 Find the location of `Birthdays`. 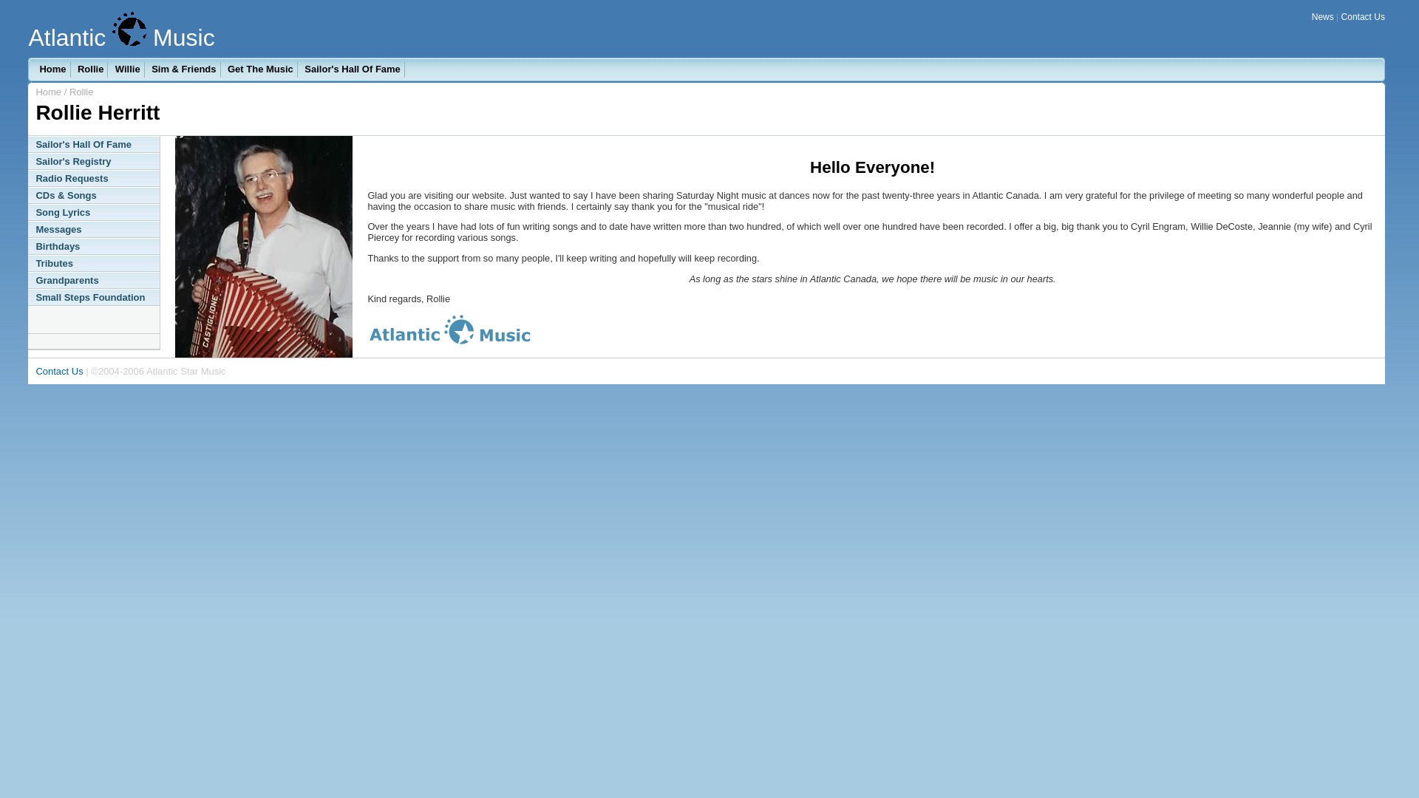

Birthdays is located at coordinates (94, 247).